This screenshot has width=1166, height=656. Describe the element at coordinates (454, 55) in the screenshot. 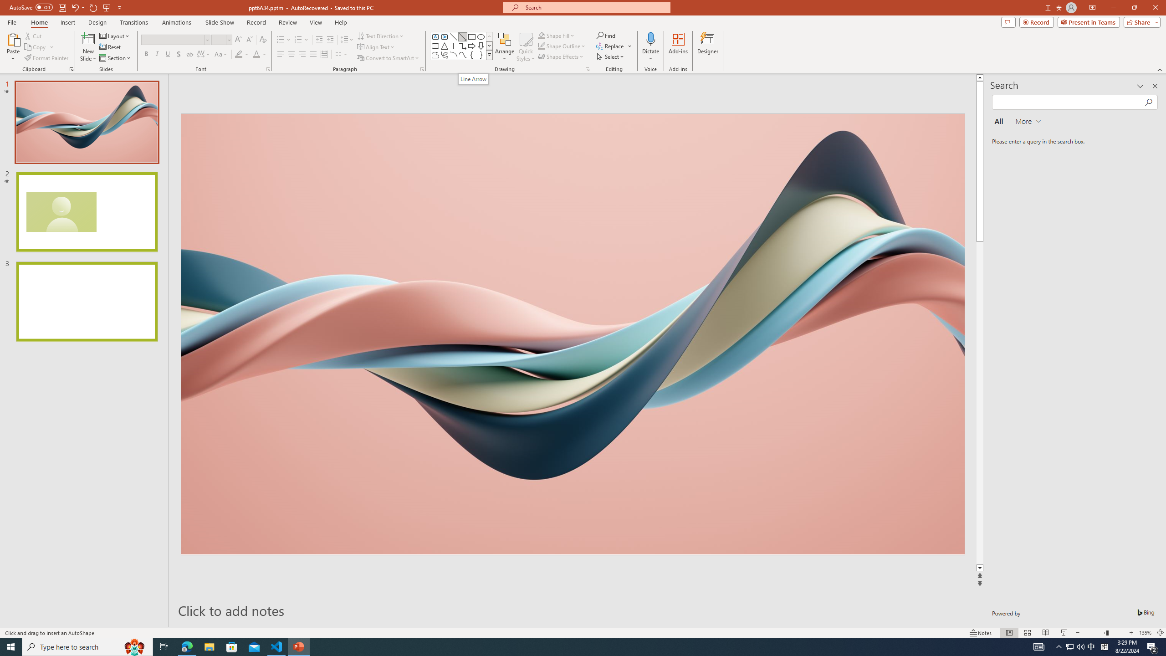

I see `Arc` at that location.